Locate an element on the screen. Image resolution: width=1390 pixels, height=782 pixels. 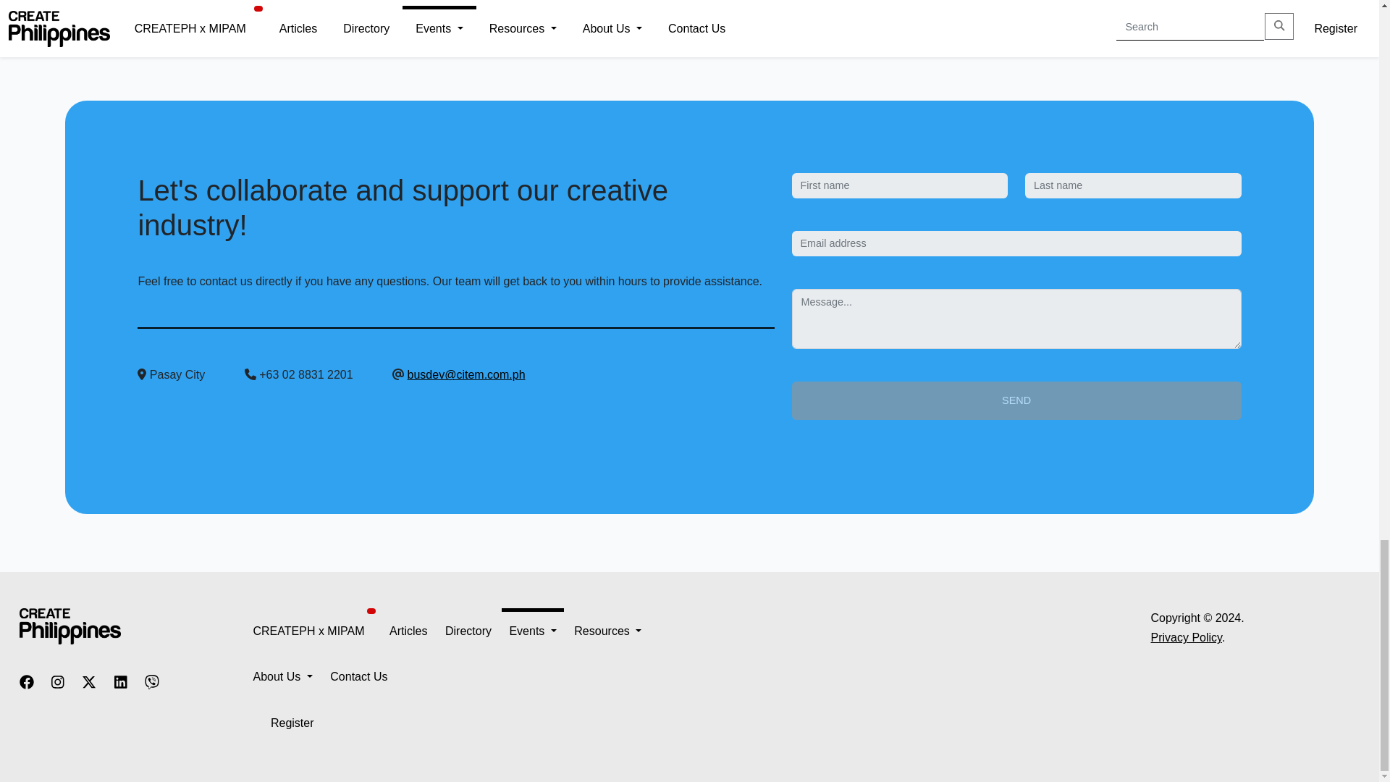
Directory is located at coordinates (468, 631).